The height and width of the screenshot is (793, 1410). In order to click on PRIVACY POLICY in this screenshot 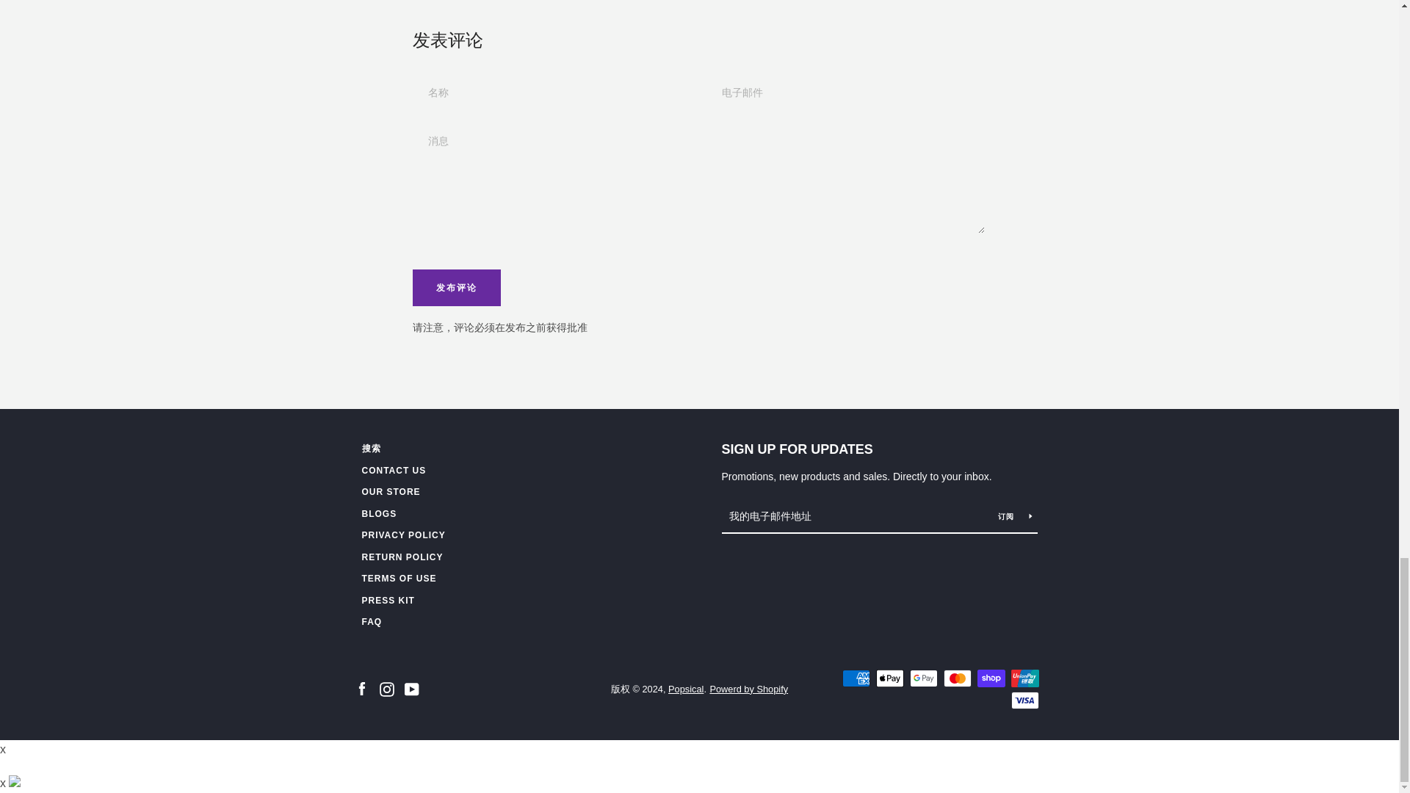, I will do `click(402, 535)`.